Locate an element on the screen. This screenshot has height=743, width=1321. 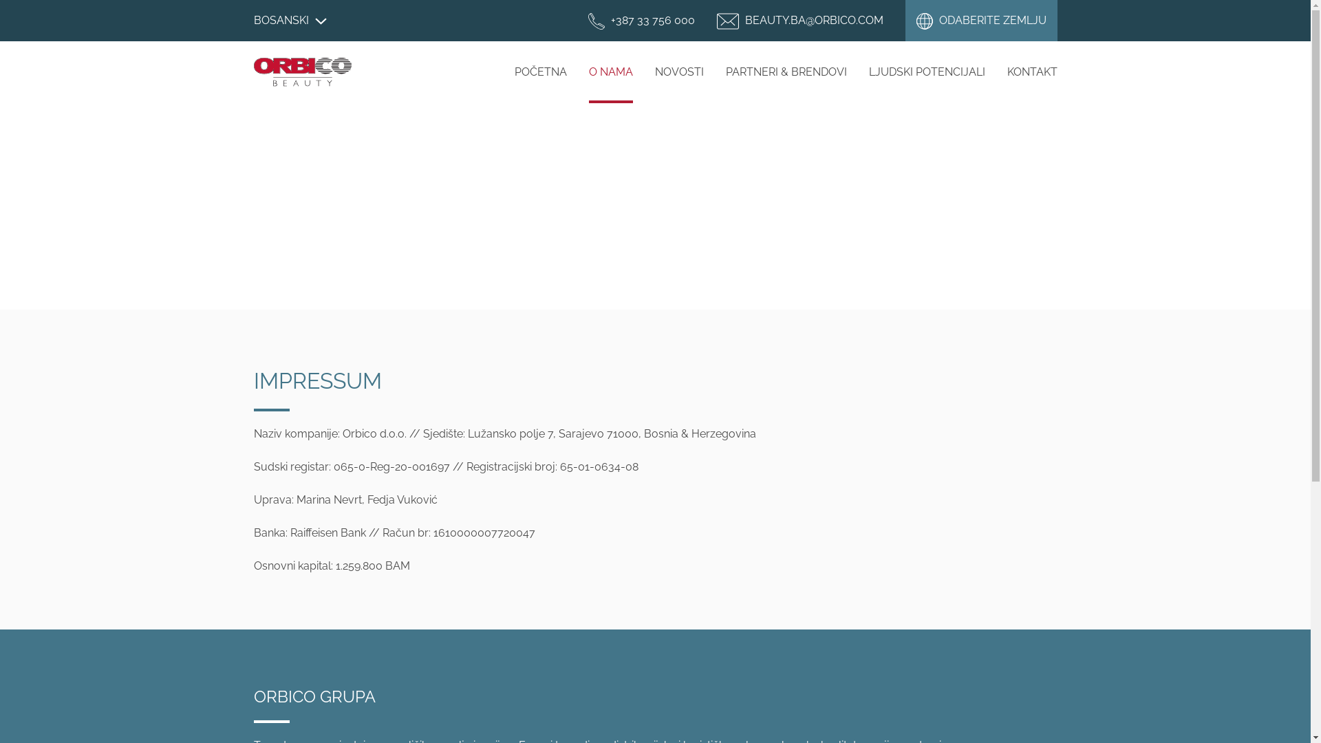
BOSANSKI is located at coordinates (290, 21).